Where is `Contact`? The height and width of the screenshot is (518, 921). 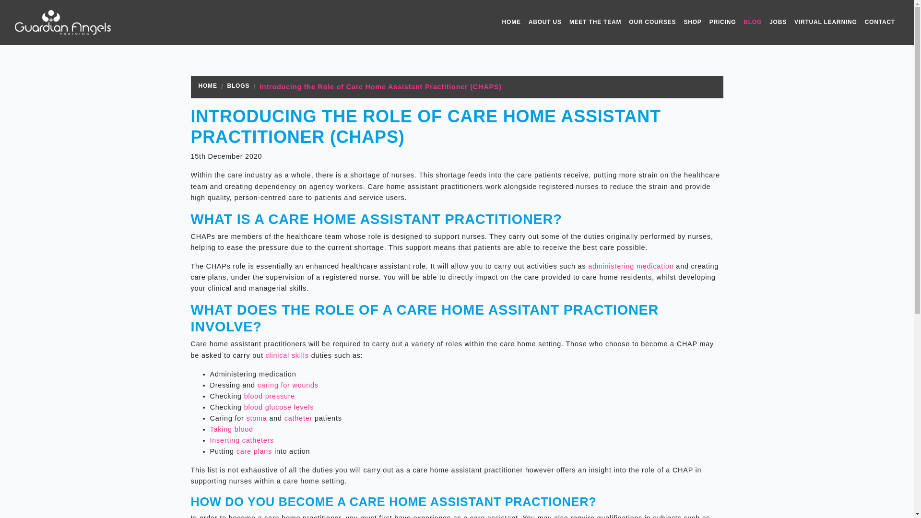
Contact is located at coordinates (880, 22).